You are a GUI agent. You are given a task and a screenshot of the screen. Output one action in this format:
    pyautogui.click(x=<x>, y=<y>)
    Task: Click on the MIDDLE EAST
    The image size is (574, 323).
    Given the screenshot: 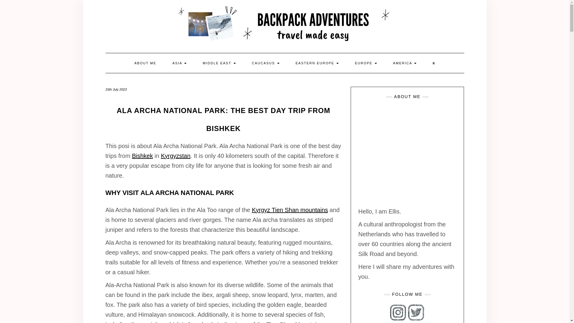 What is the action you would take?
    pyautogui.click(x=219, y=63)
    